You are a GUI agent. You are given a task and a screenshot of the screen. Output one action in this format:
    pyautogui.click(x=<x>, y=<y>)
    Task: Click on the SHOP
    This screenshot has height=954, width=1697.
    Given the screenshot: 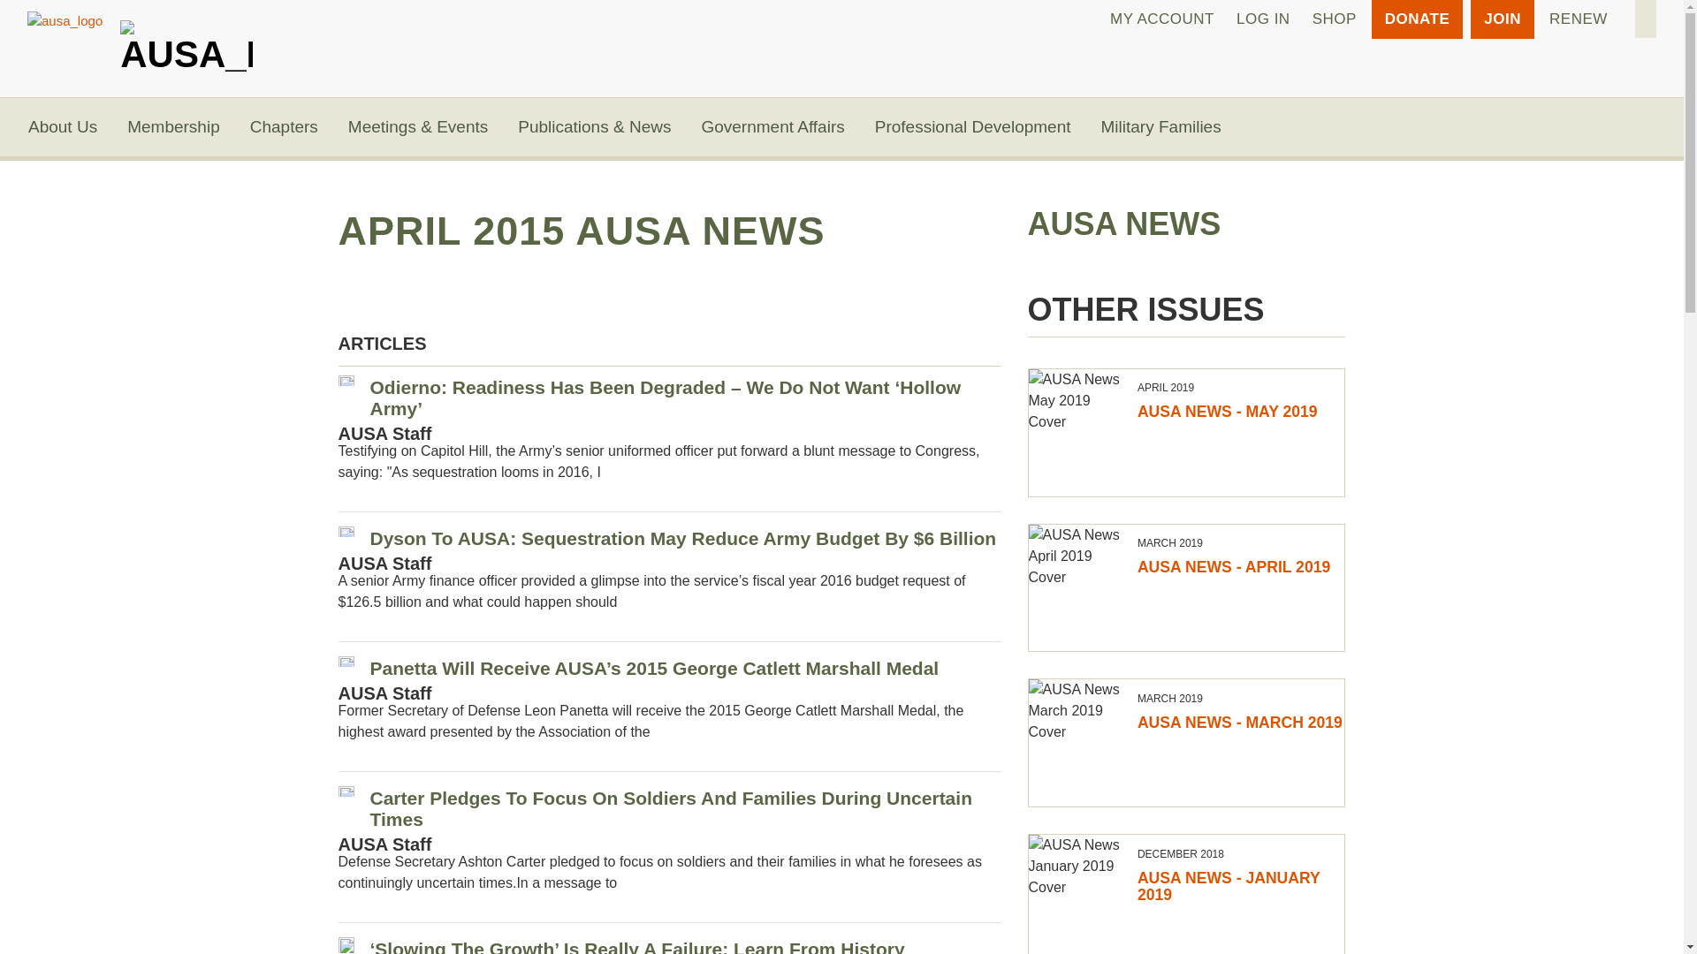 What is the action you would take?
    pyautogui.click(x=1335, y=19)
    